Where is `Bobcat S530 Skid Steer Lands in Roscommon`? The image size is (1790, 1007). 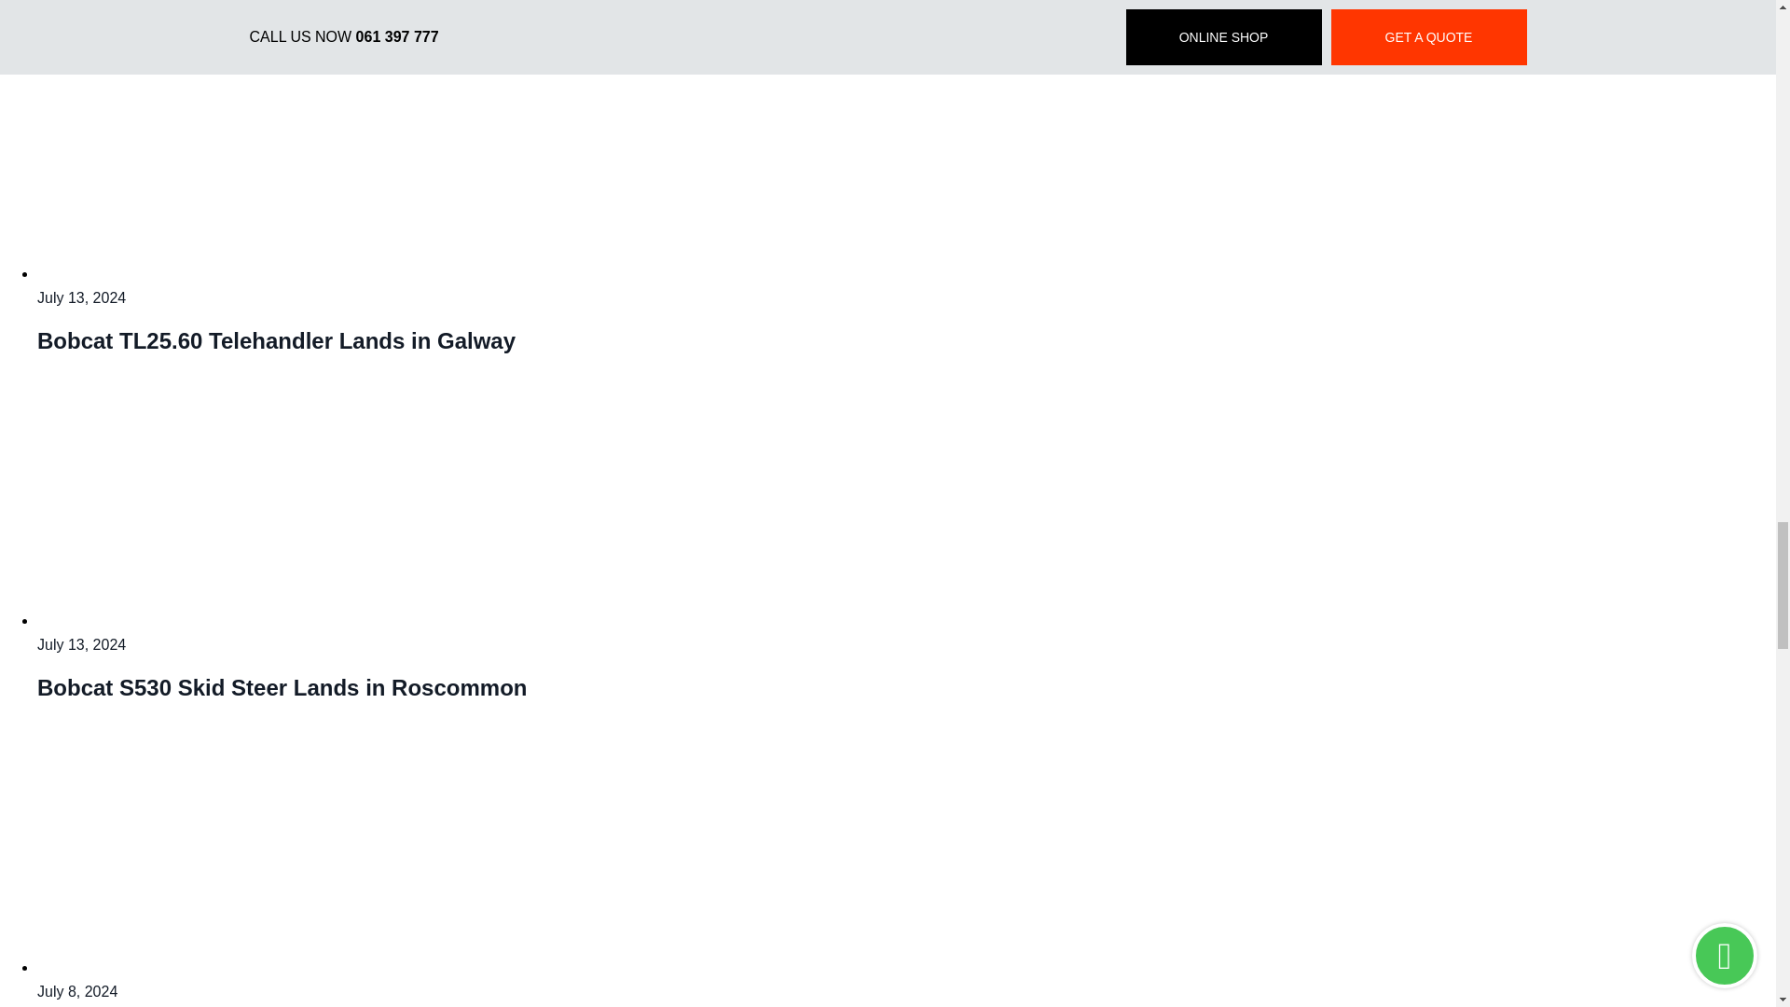 Bobcat S530 Skid Steer Lands in Roscommon is located at coordinates (270, 619).